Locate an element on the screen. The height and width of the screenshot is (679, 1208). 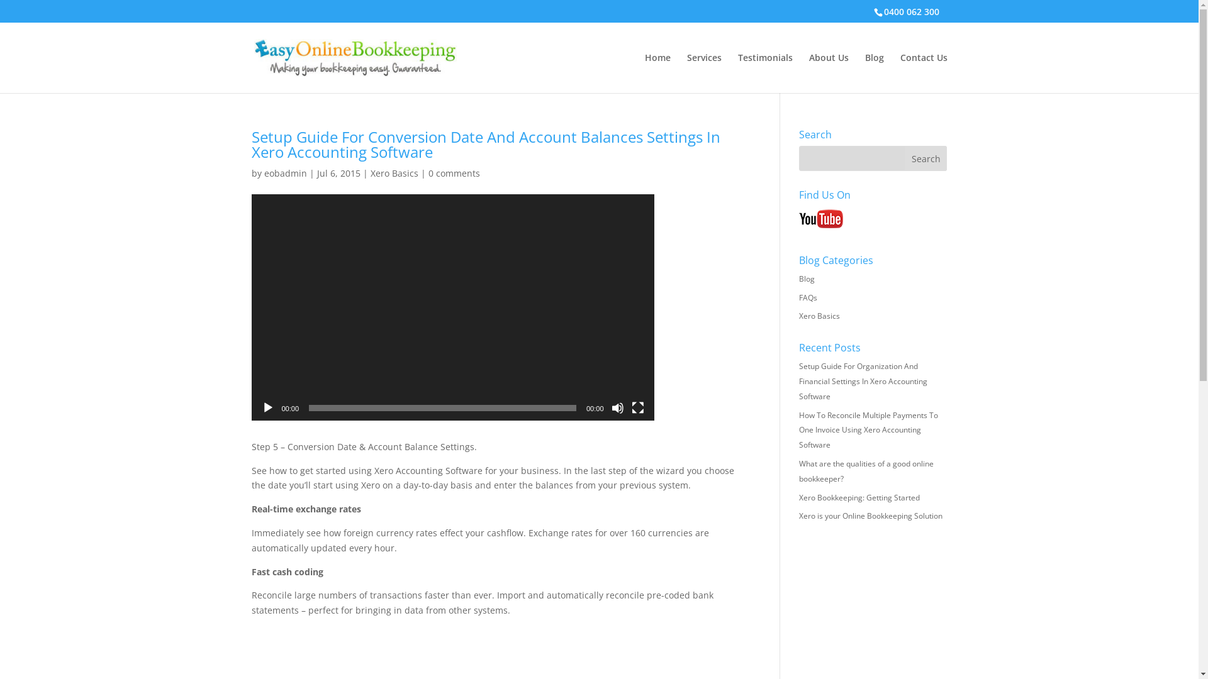
Xero Basics is located at coordinates (394, 174).